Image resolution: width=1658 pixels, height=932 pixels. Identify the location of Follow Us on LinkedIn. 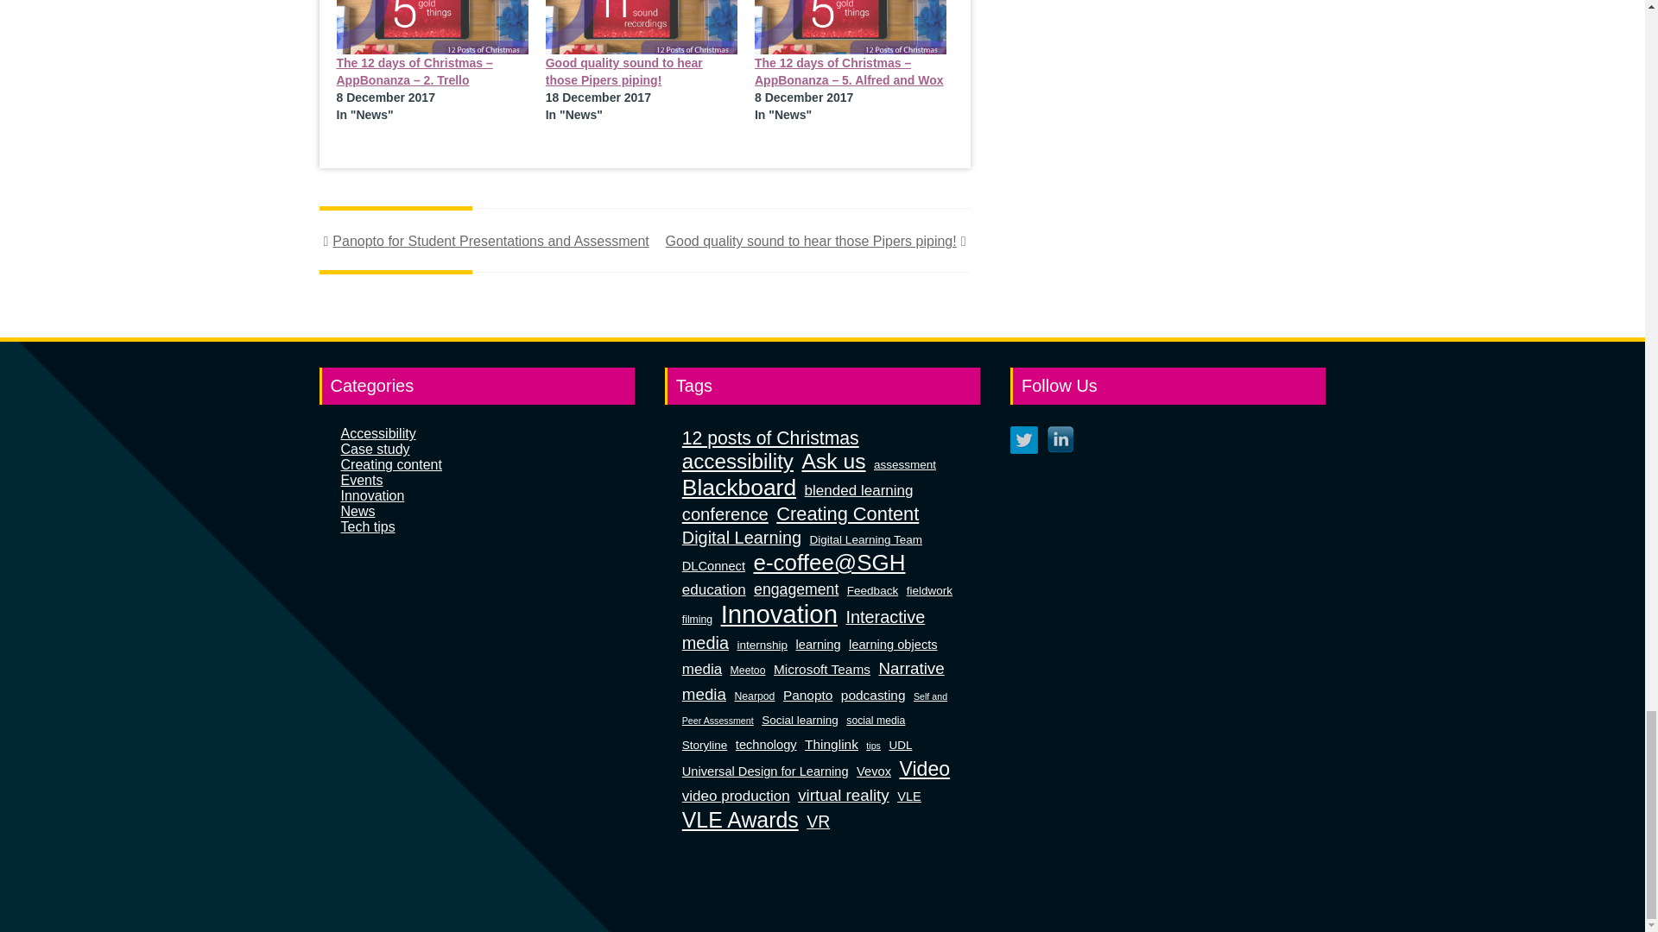
(1060, 439).